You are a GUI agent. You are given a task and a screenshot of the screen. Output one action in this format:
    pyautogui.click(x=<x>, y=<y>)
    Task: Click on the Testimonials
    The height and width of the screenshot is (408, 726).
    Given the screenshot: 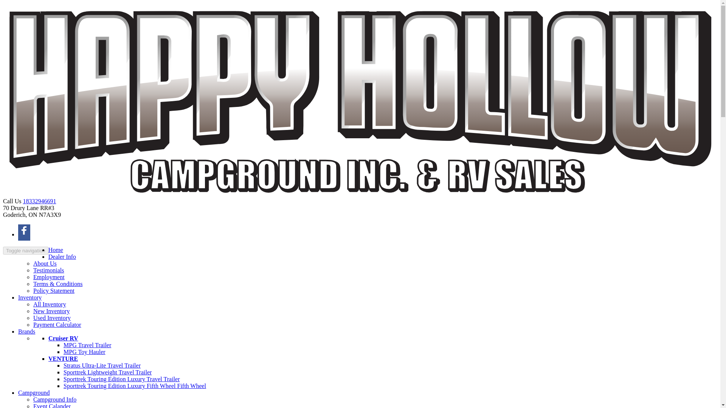 What is the action you would take?
    pyautogui.click(x=49, y=270)
    